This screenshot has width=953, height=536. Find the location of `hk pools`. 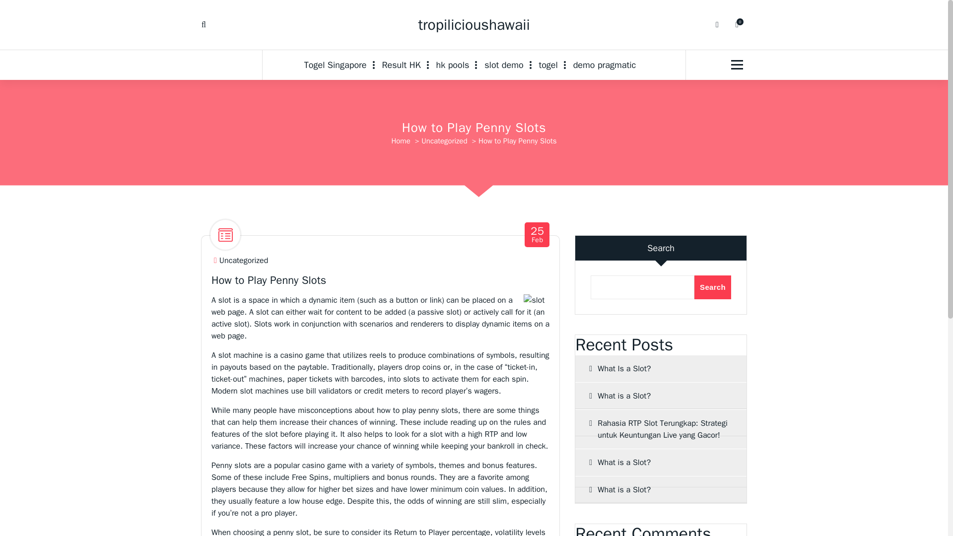

hk pools is located at coordinates (453, 65).